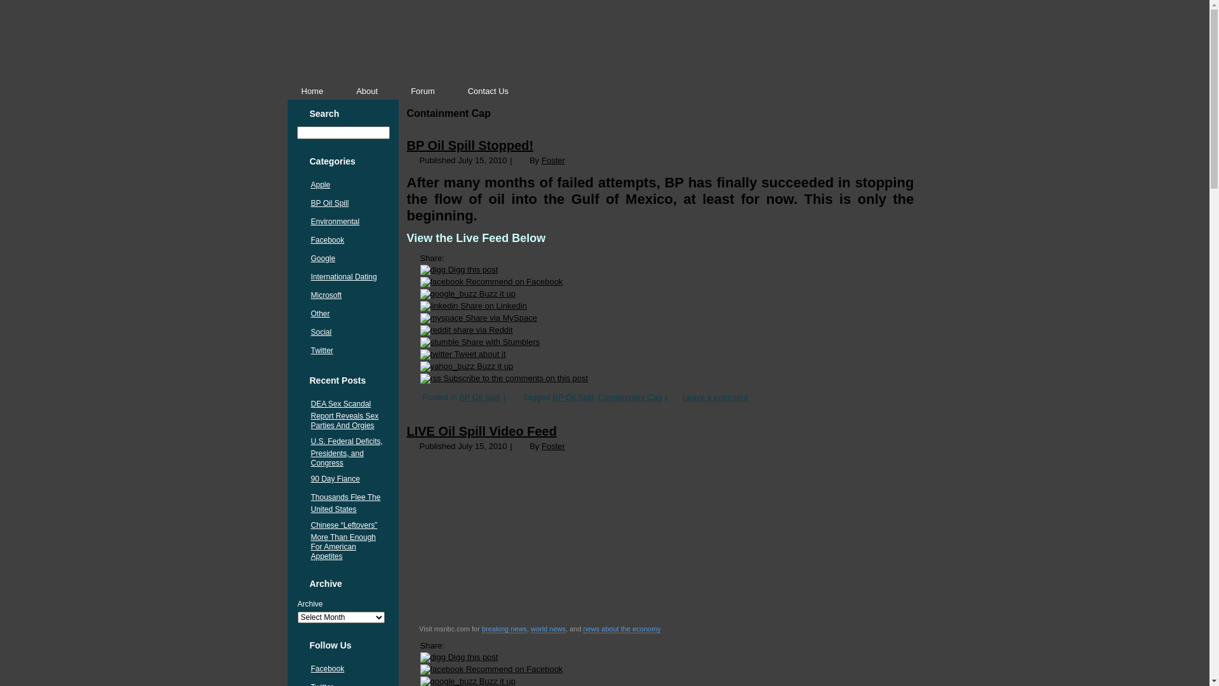 The width and height of the screenshot is (1219, 686). I want to click on Contact Us, so click(488, 91).